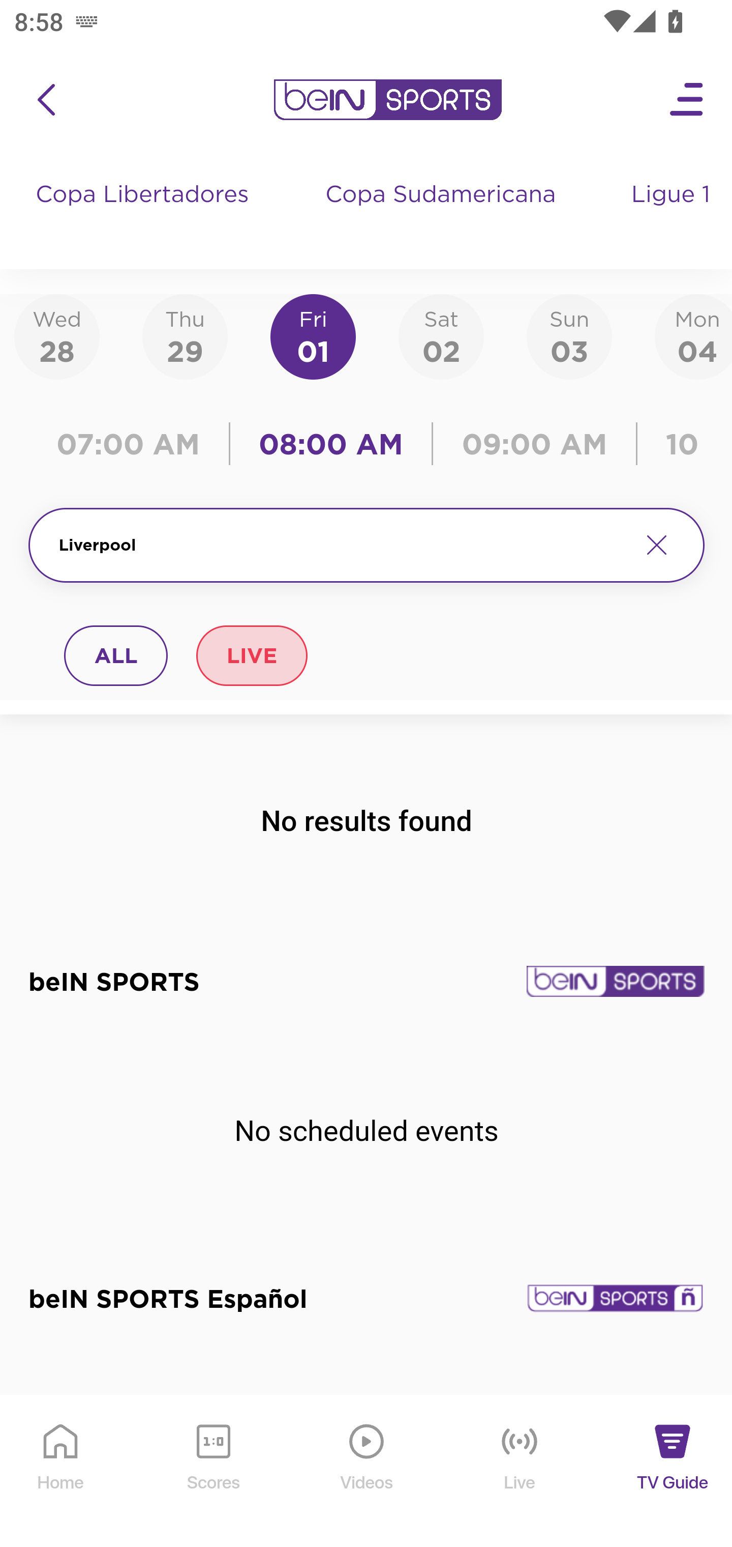 The height and width of the screenshot is (1547, 732). I want to click on ALL, so click(116, 655).